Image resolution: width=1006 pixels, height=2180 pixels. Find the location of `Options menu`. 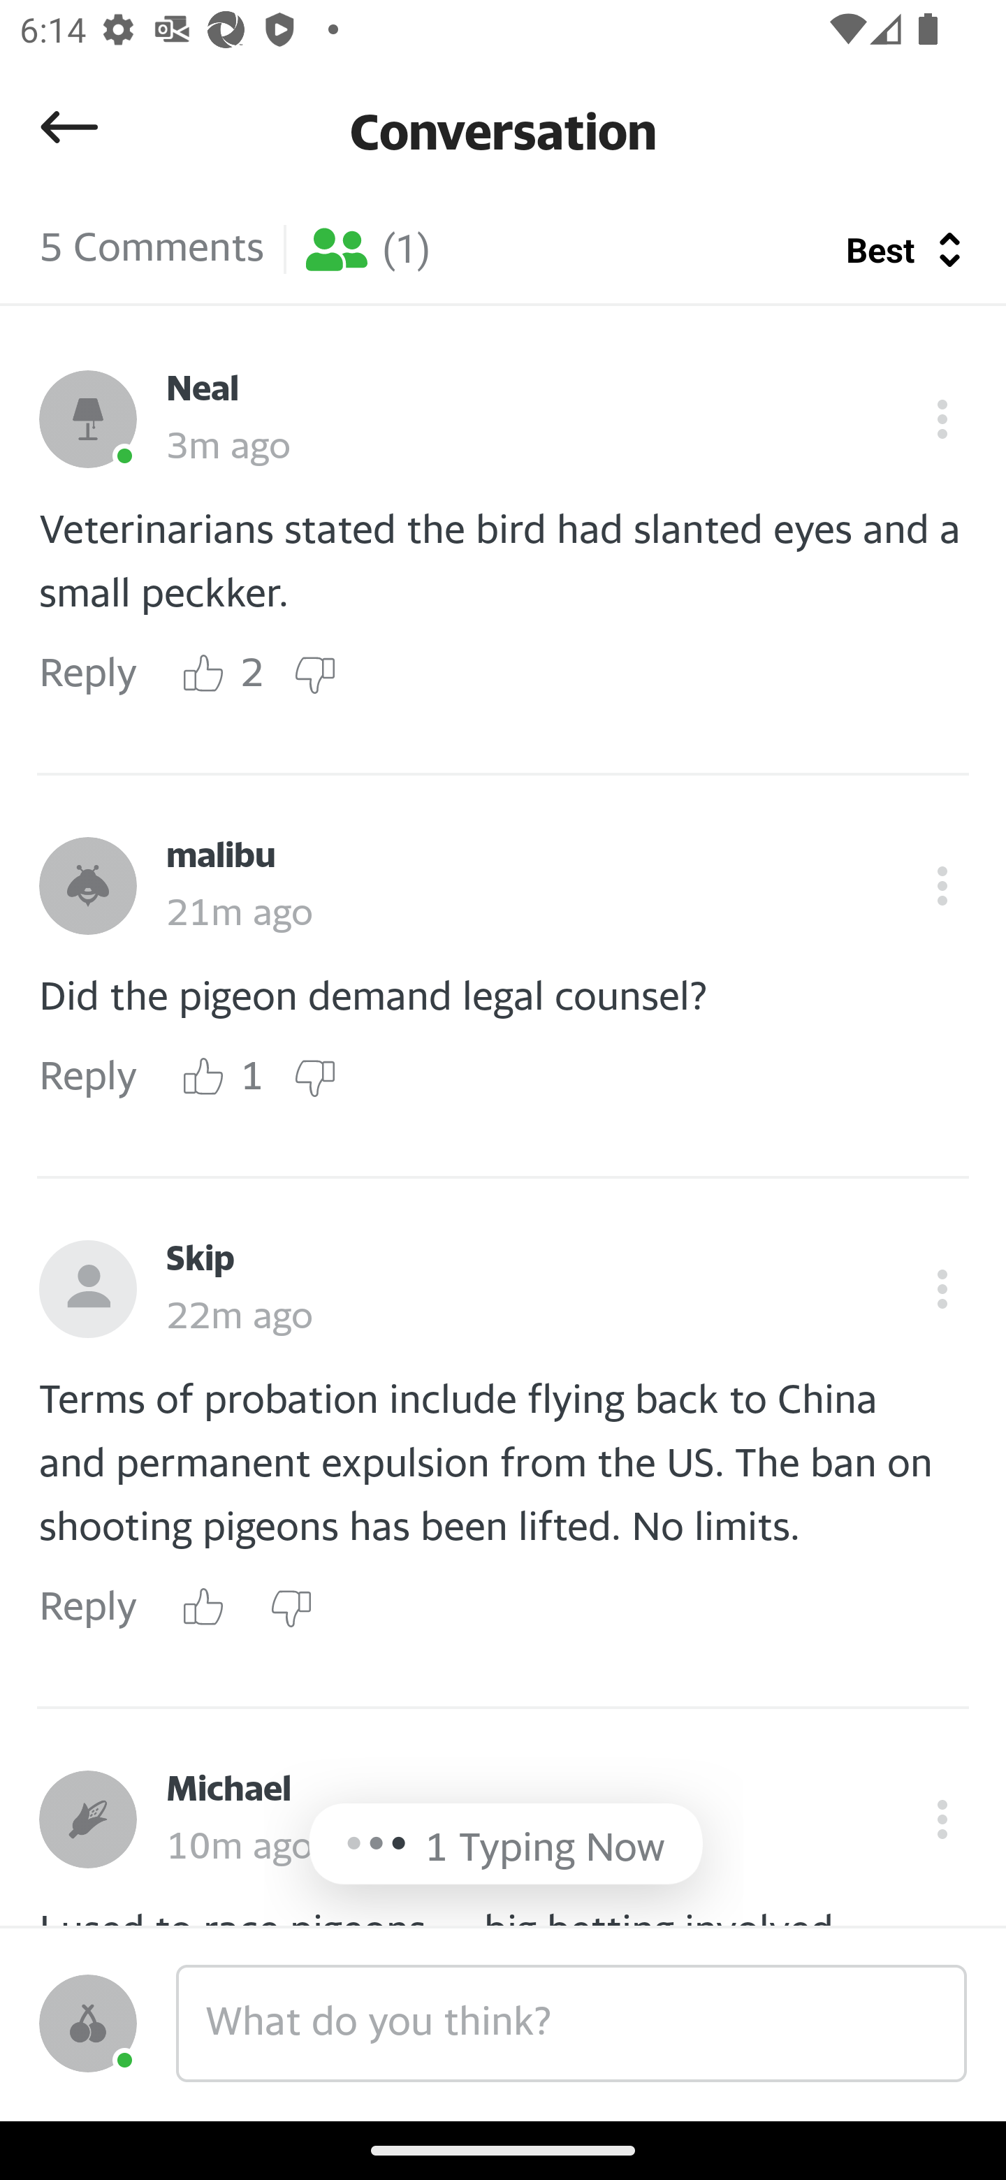

Options menu is located at coordinates (942, 419).